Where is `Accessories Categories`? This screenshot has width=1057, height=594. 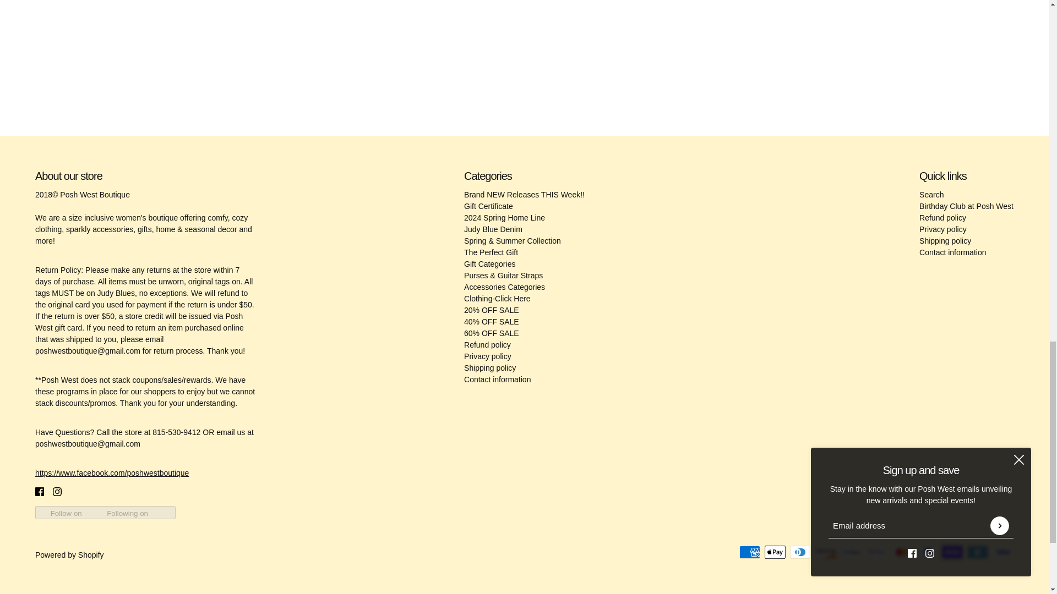 Accessories Categories is located at coordinates (504, 287).